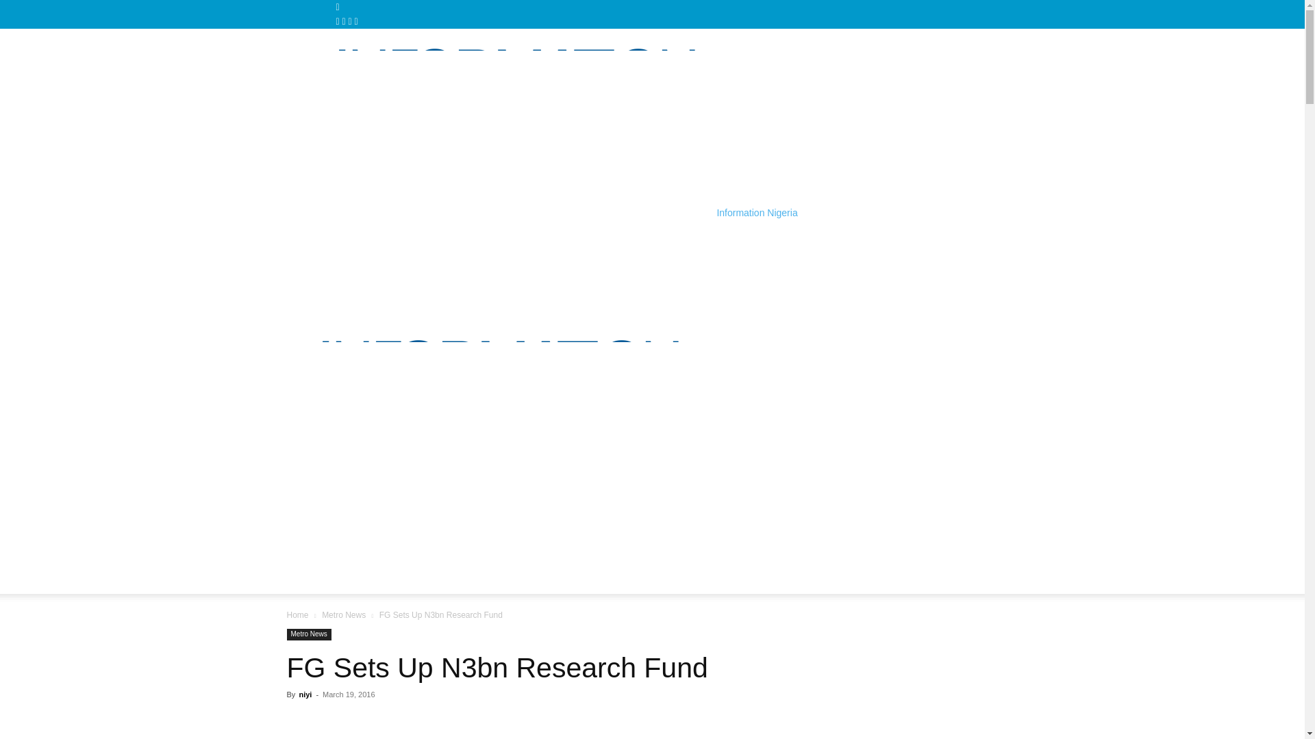 Image resolution: width=1315 pixels, height=739 pixels. I want to click on Nigeria News, Nigerian Newspaper, so click(508, 122).